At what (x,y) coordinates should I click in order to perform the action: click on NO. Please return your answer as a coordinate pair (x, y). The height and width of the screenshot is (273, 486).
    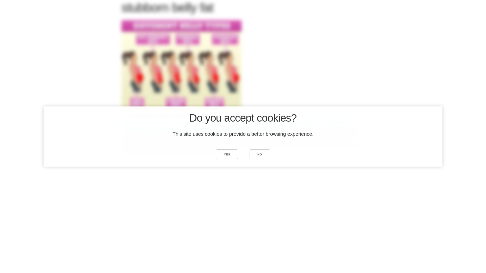
    Looking at the image, I should click on (260, 154).